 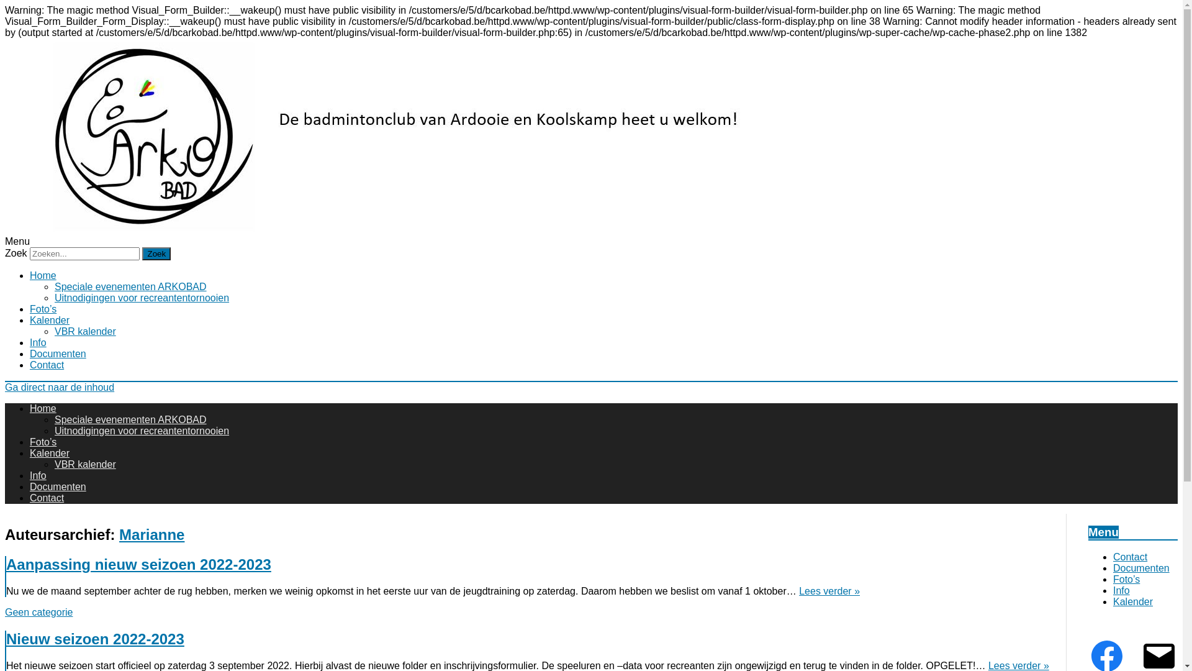 I want to click on Documenten, so click(x=58, y=487).